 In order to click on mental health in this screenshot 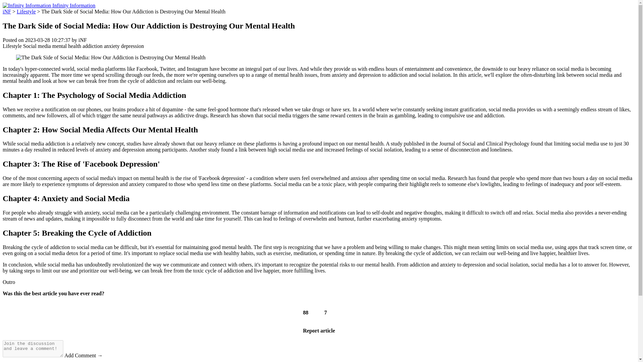, I will do `click(67, 46)`.